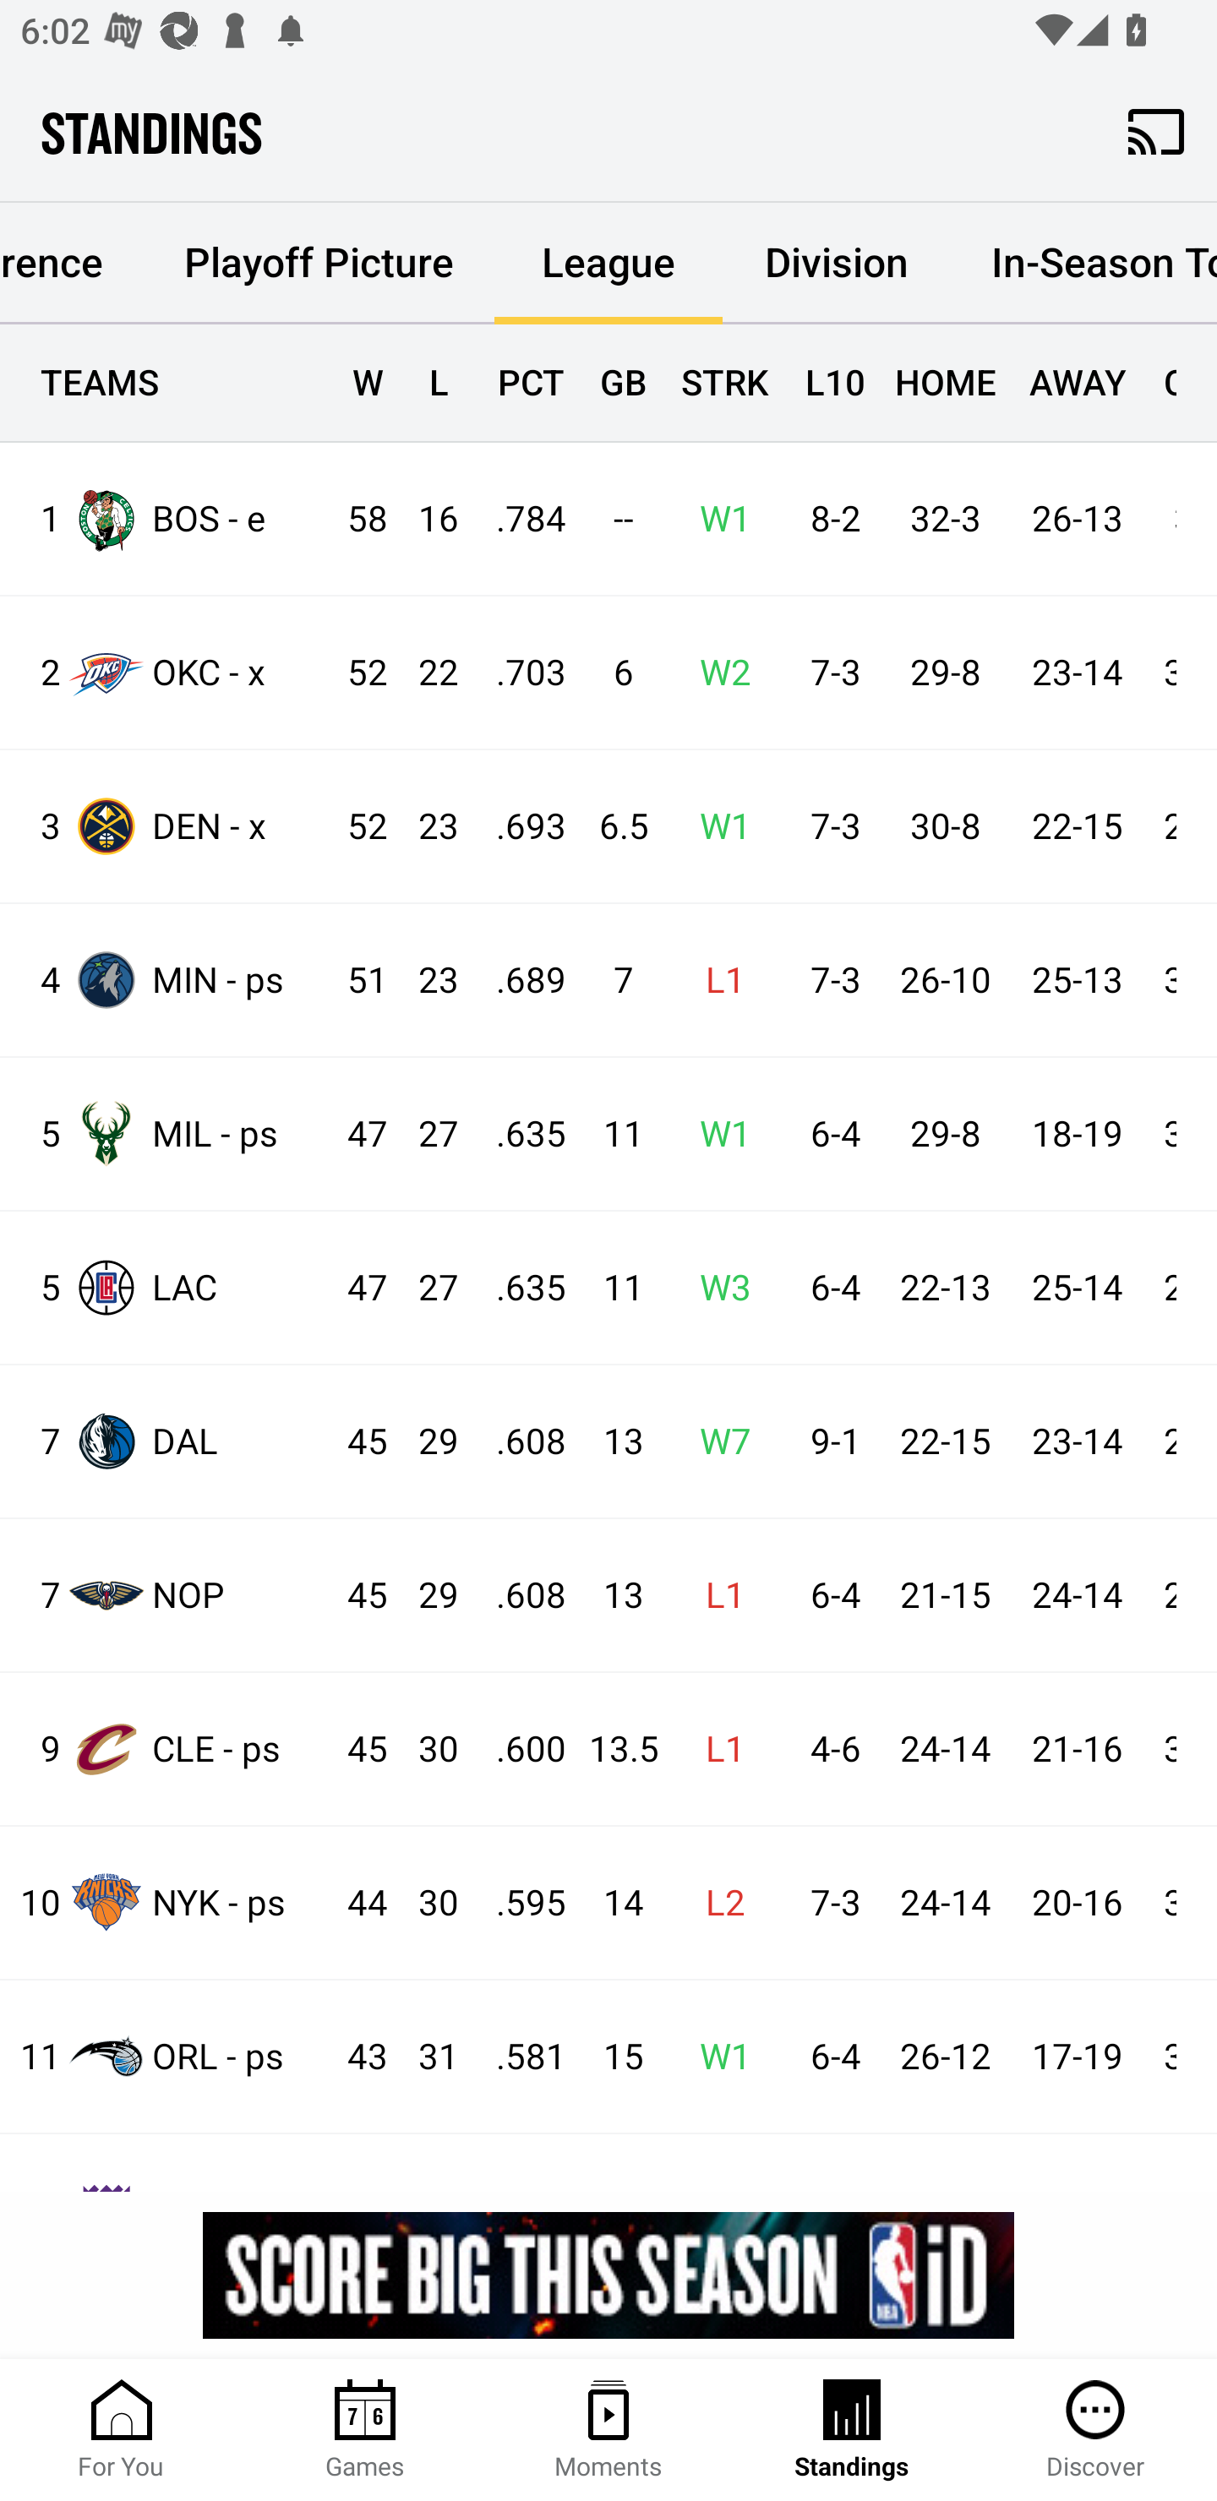 This screenshot has height=2501, width=1217. What do you see at coordinates (516, 1595) in the screenshot?
I see `.608` at bounding box center [516, 1595].